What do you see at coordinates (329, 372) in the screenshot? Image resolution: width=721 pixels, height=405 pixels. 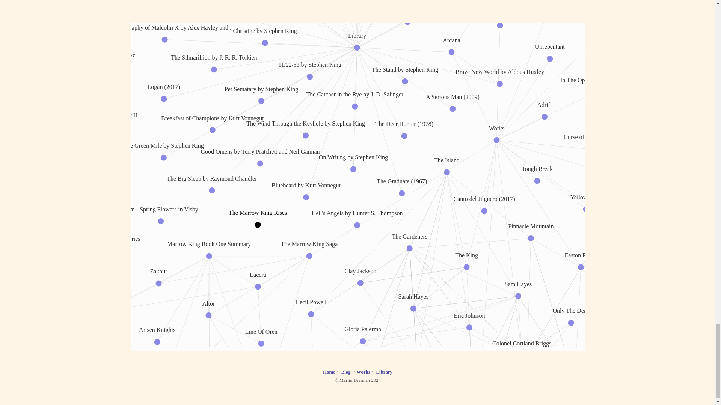 I see `Home` at bounding box center [329, 372].